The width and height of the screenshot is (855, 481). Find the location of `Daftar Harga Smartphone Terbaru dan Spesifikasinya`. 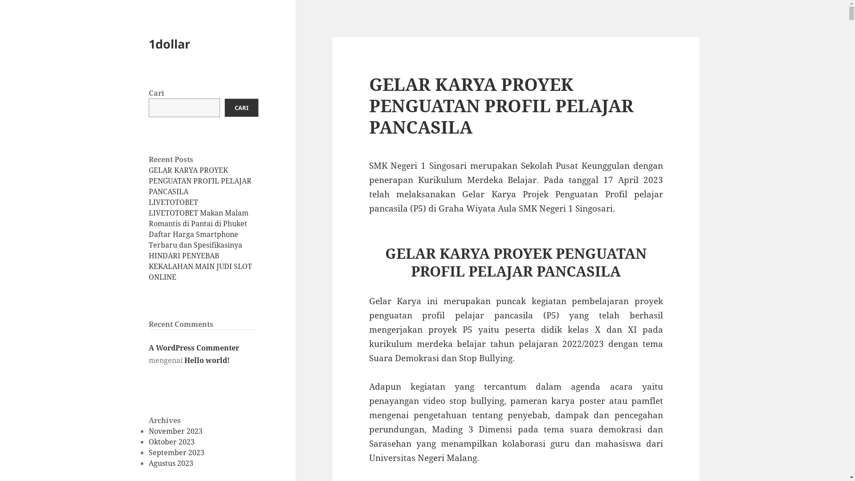

Daftar Harga Smartphone Terbaru dan Spesifikasinya is located at coordinates (195, 240).